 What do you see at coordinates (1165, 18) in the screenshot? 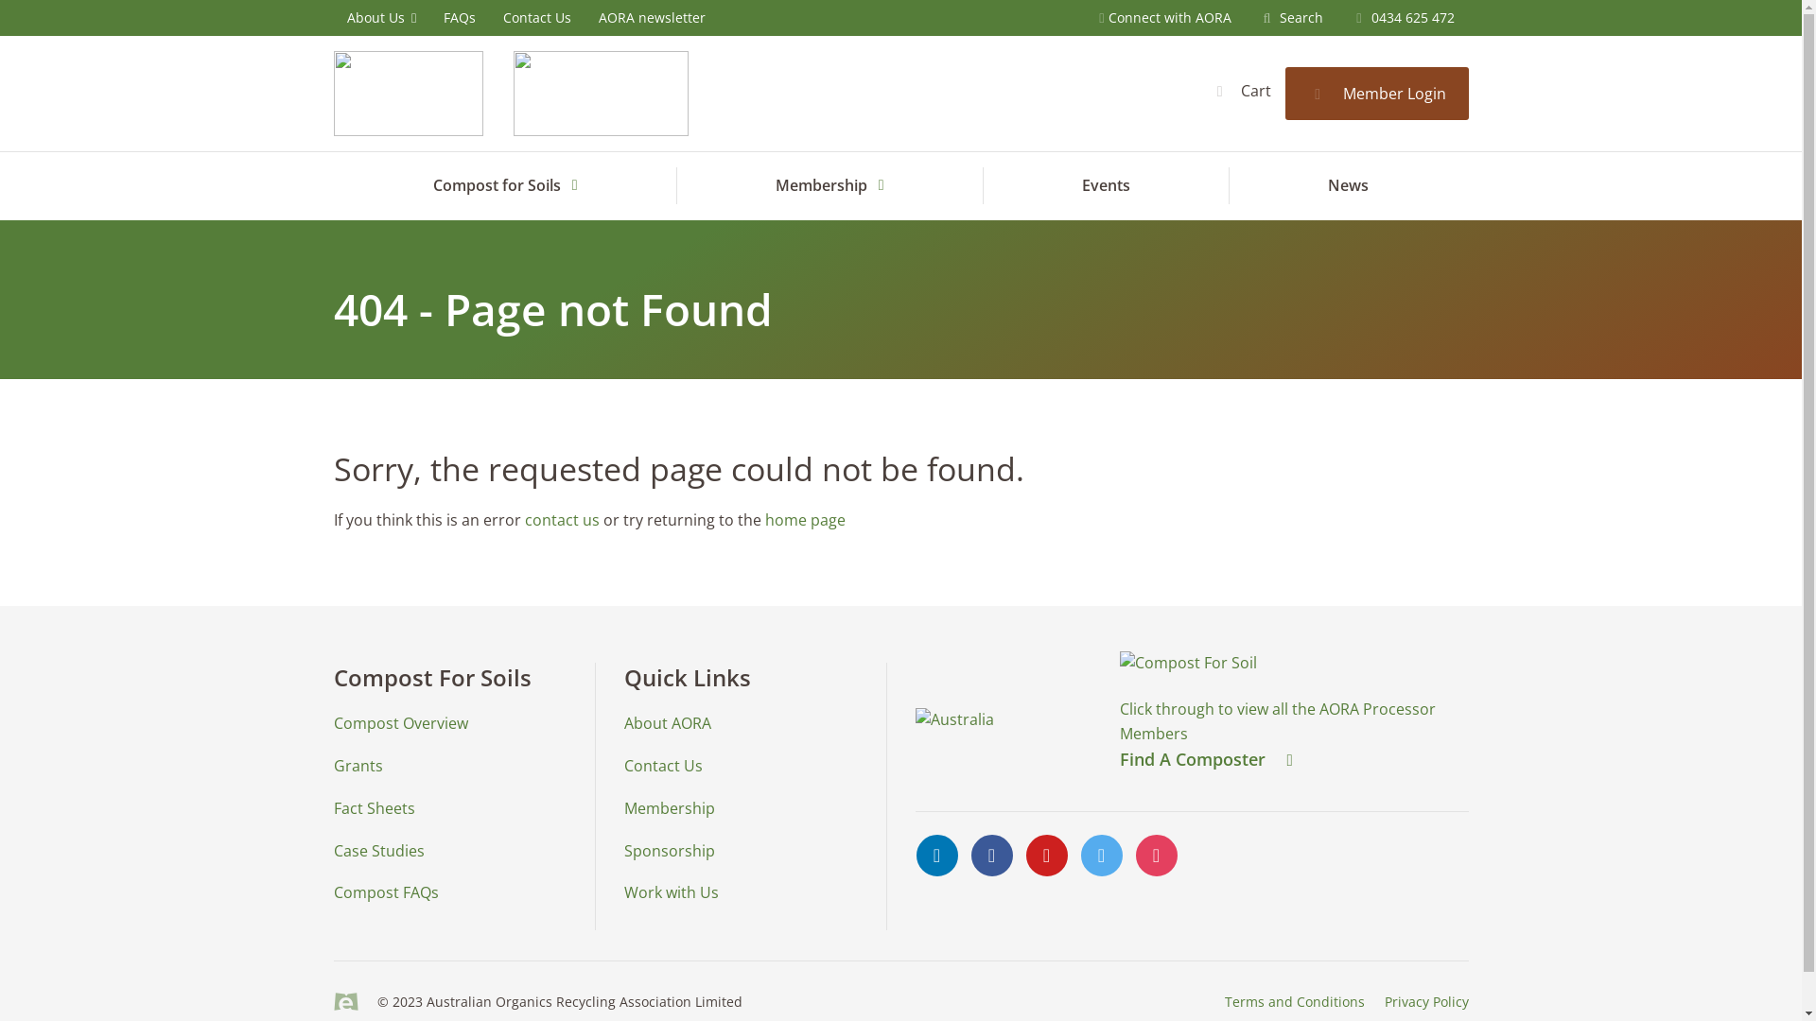
I see ` Connect with AORA` at bounding box center [1165, 18].